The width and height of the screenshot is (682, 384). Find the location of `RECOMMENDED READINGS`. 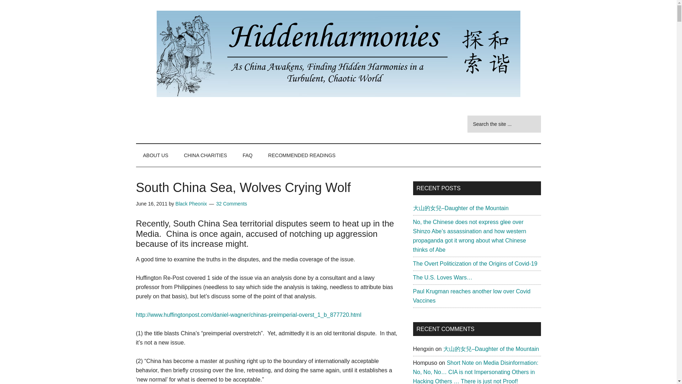

RECOMMENDED READINGS is located at coordinates (302, 155).